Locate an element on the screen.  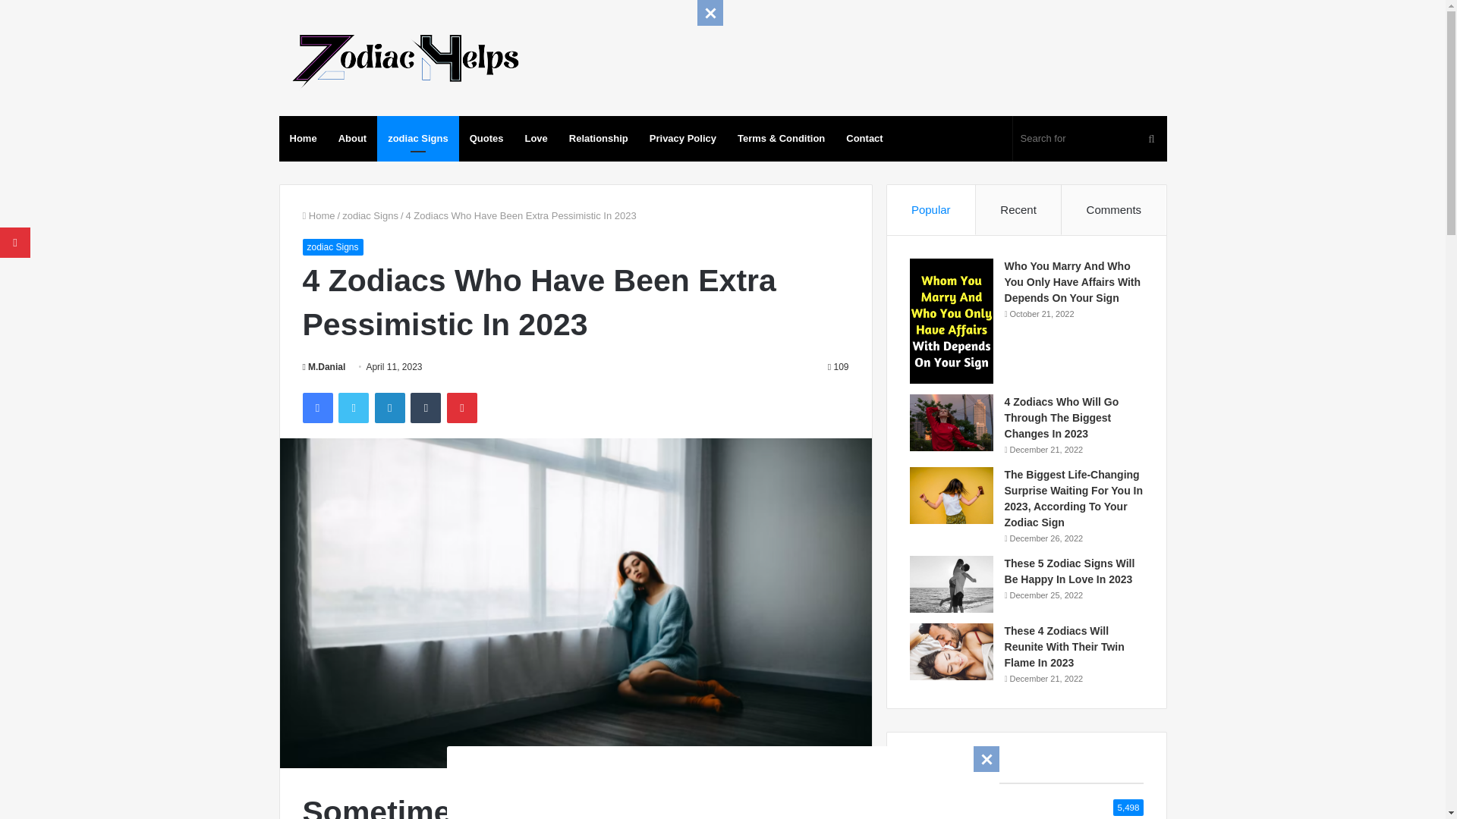
Contact is located at coordinates (864, 138).